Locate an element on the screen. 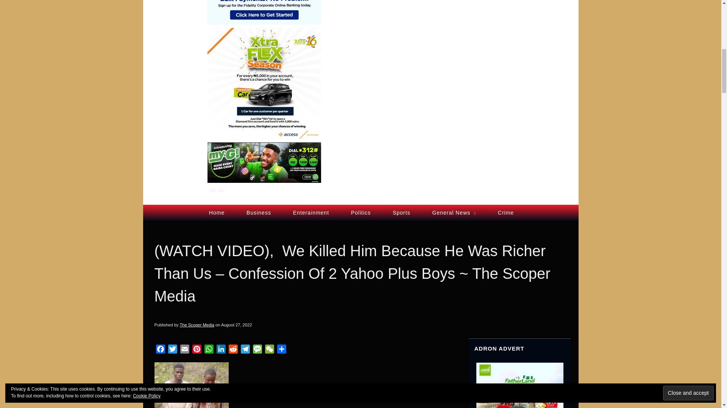 The height and width of the screenshot is (408, 727). Email is located at coordinates (185, 350).